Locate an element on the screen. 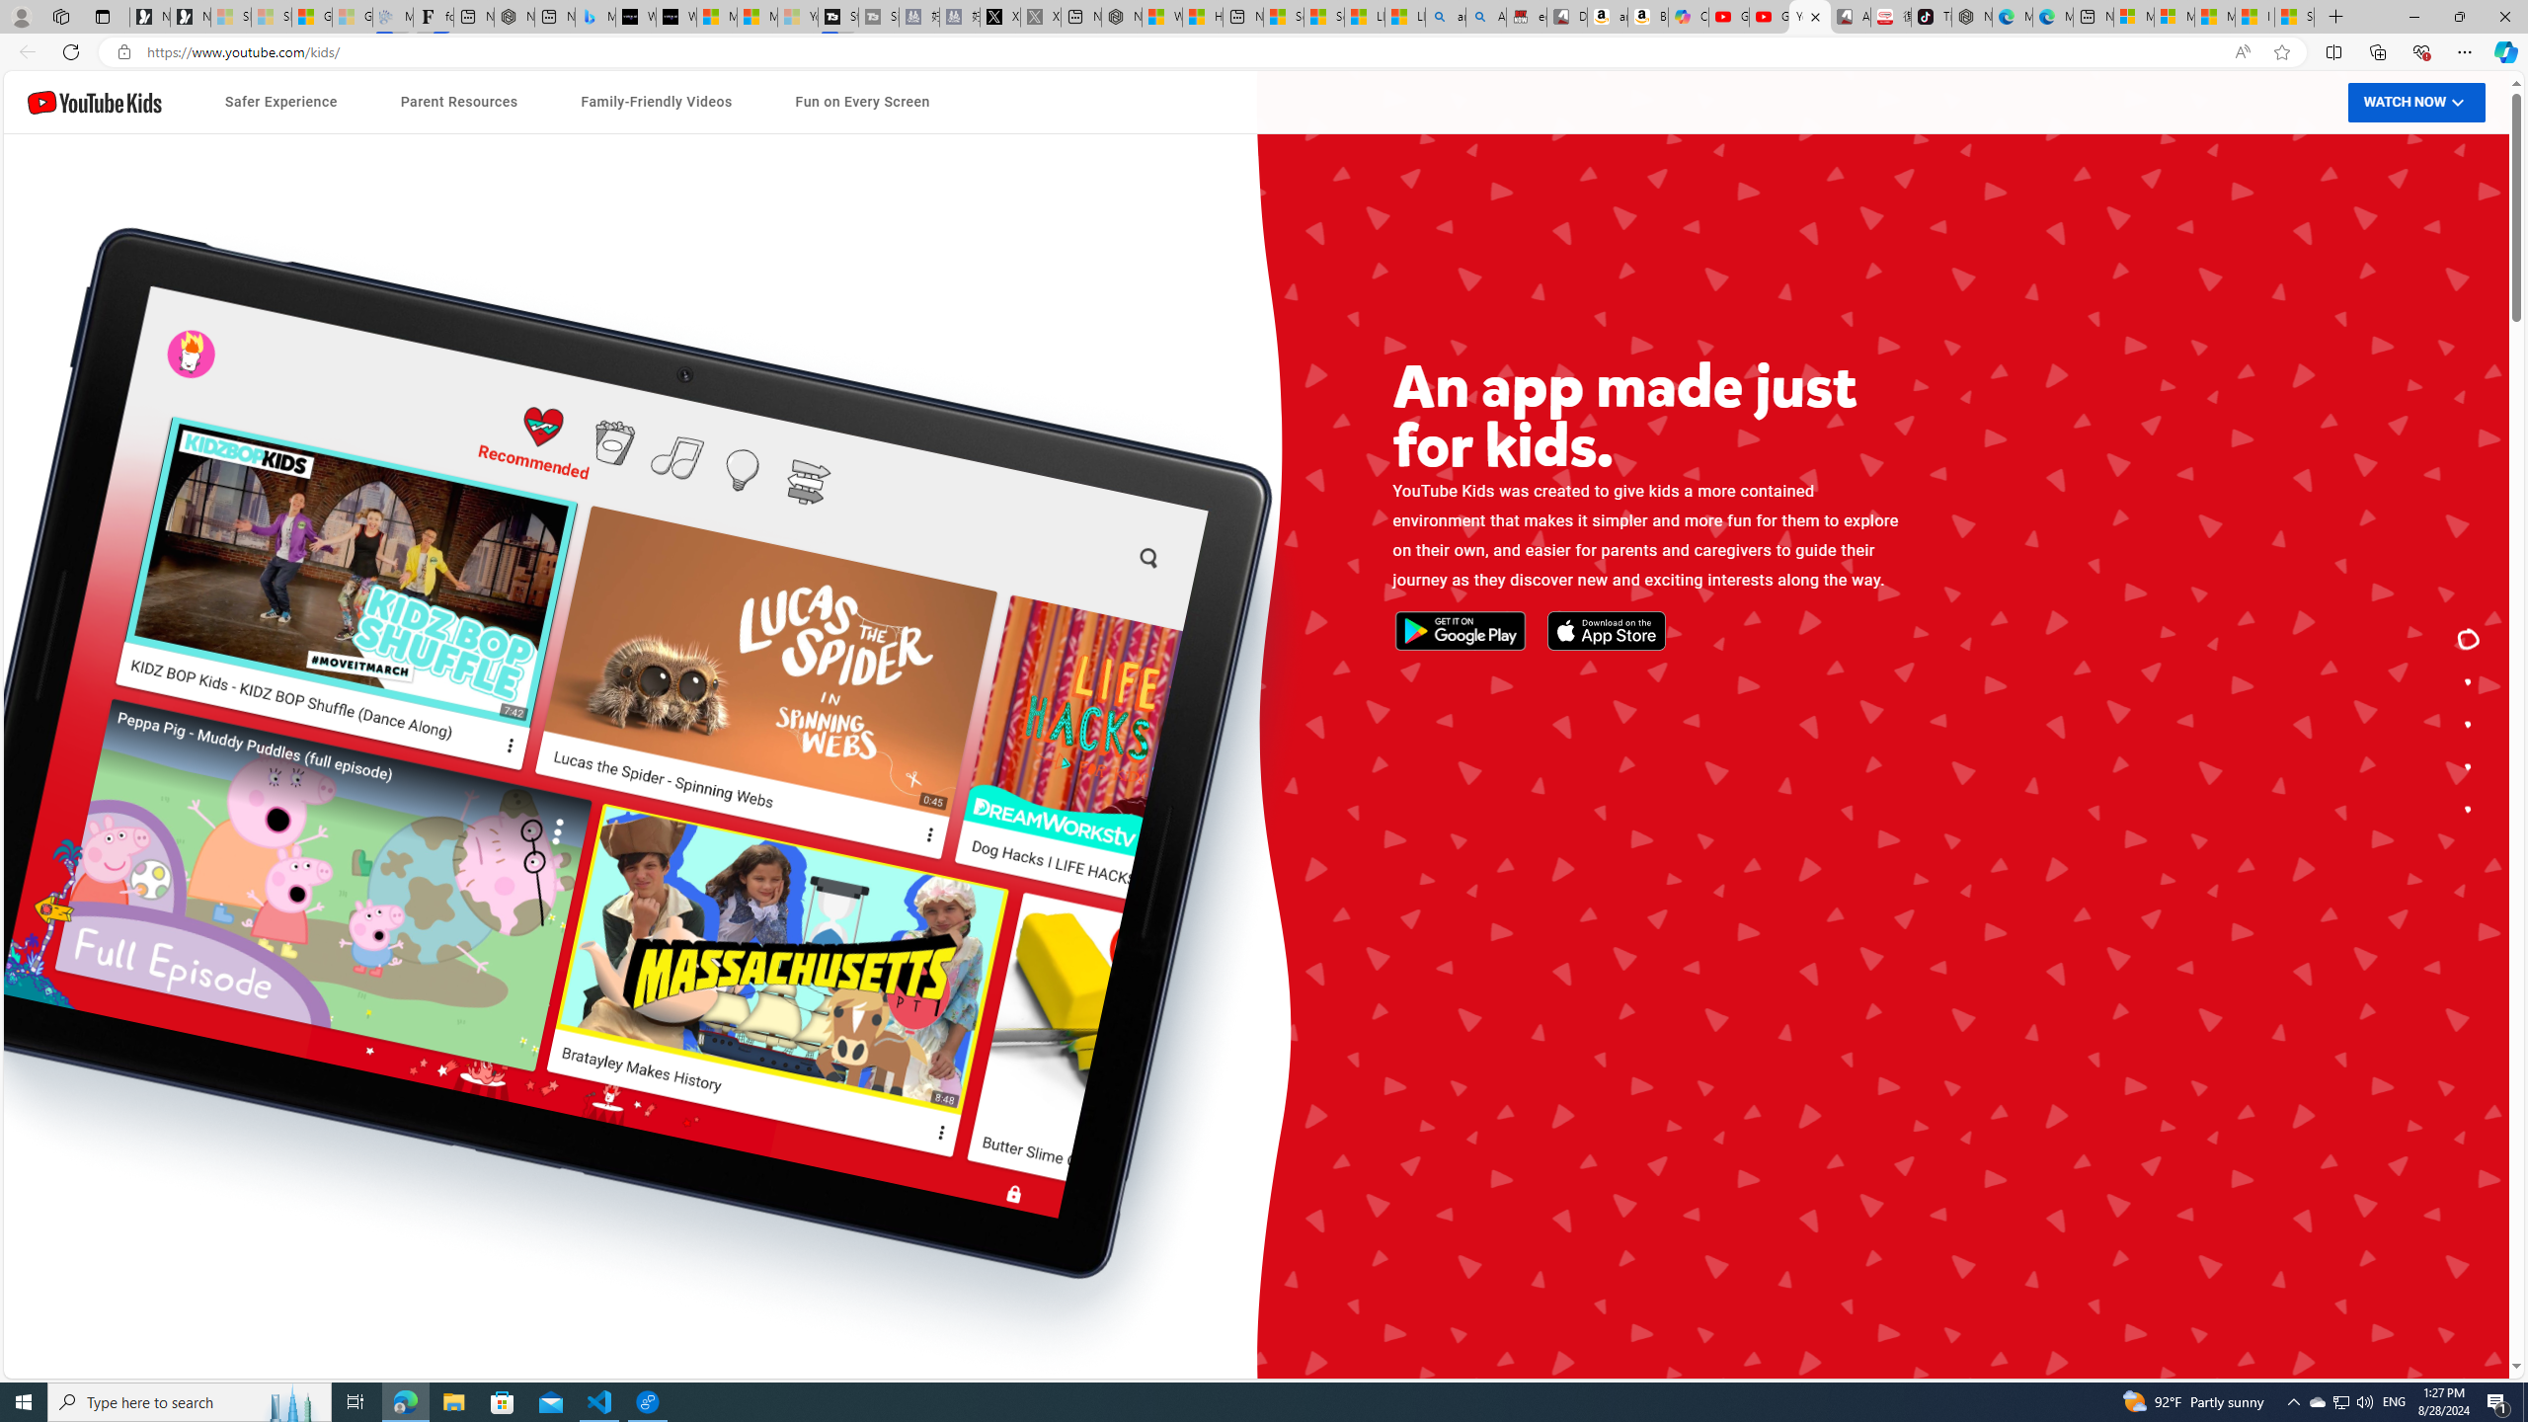 The width and height of the screenshot is (2528, 1422). What's the best AI voice generator? - voice.ai is located at coordinates (675, 17).